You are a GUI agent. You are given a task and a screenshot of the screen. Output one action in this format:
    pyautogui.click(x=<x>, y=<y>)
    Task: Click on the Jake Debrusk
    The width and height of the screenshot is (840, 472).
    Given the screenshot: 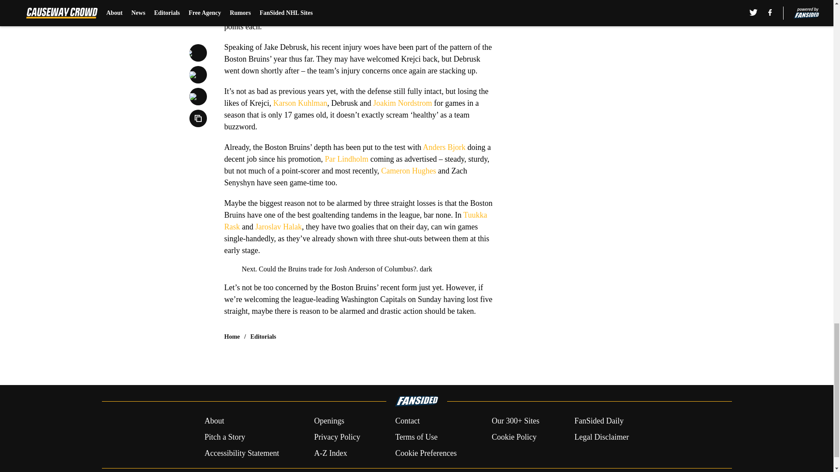 What is the action you would take?
    pyautogui.click(x=419, y=15)
    